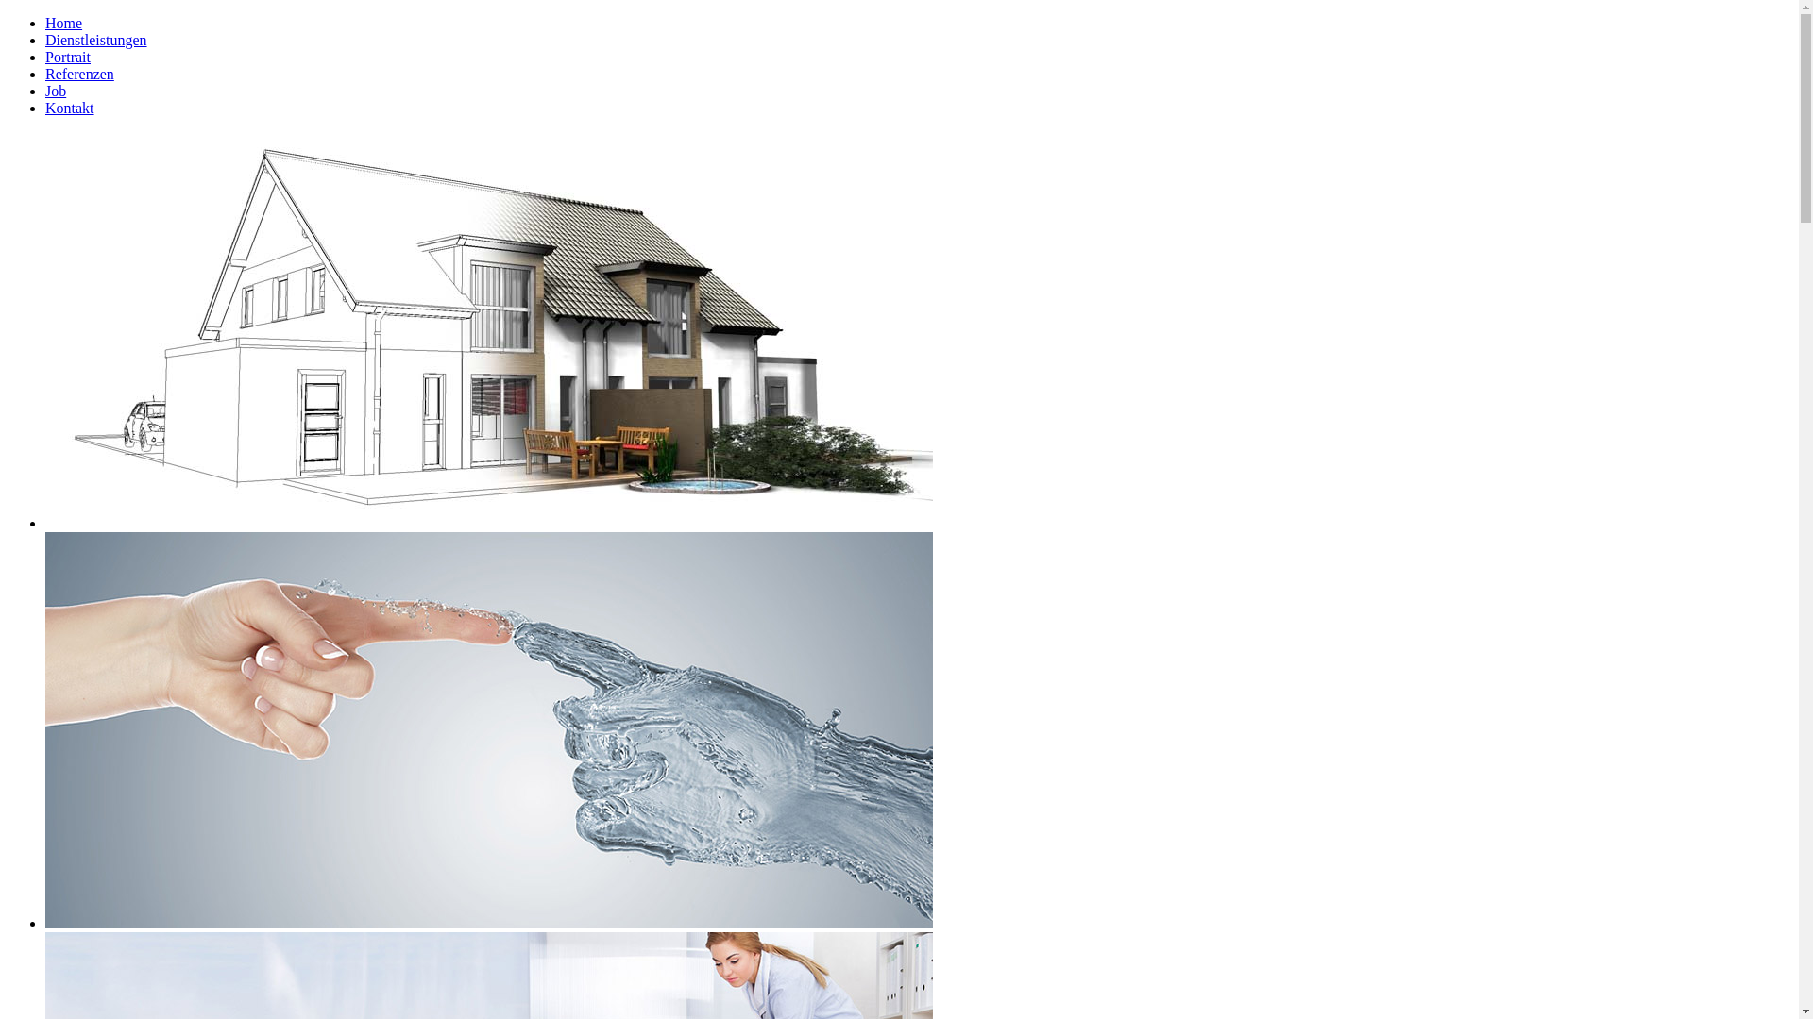  What do you see at coordinates (64, 23) in the screenshot?
I see `Home` at bounding box center [64, 23].